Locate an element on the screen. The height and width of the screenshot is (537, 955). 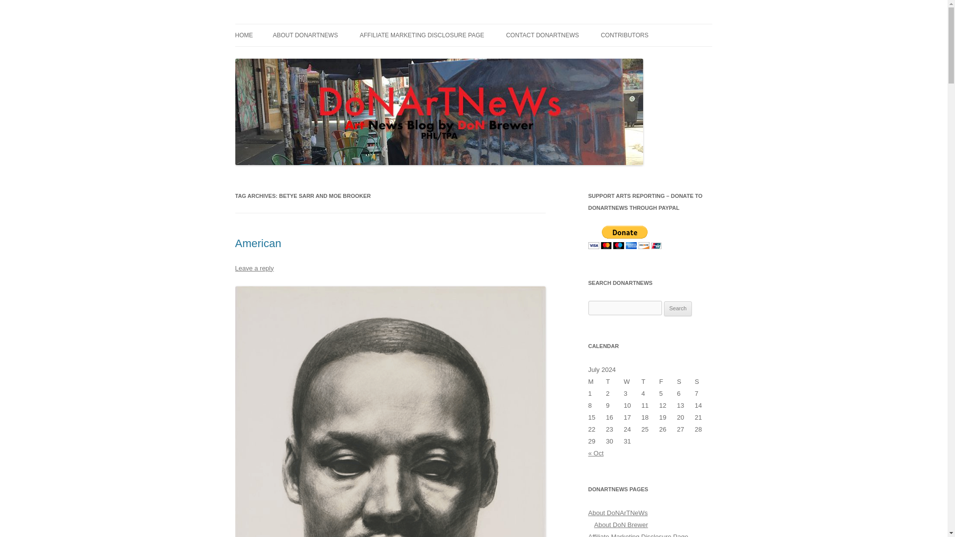
Leave a reply is located at coordinates (254, 268).